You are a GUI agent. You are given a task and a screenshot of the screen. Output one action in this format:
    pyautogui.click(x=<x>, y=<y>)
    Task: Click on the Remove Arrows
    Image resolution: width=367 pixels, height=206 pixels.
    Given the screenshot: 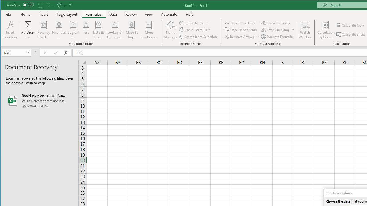 What is the action you would take?
    pyautogui.click(x=242, y=37)
    